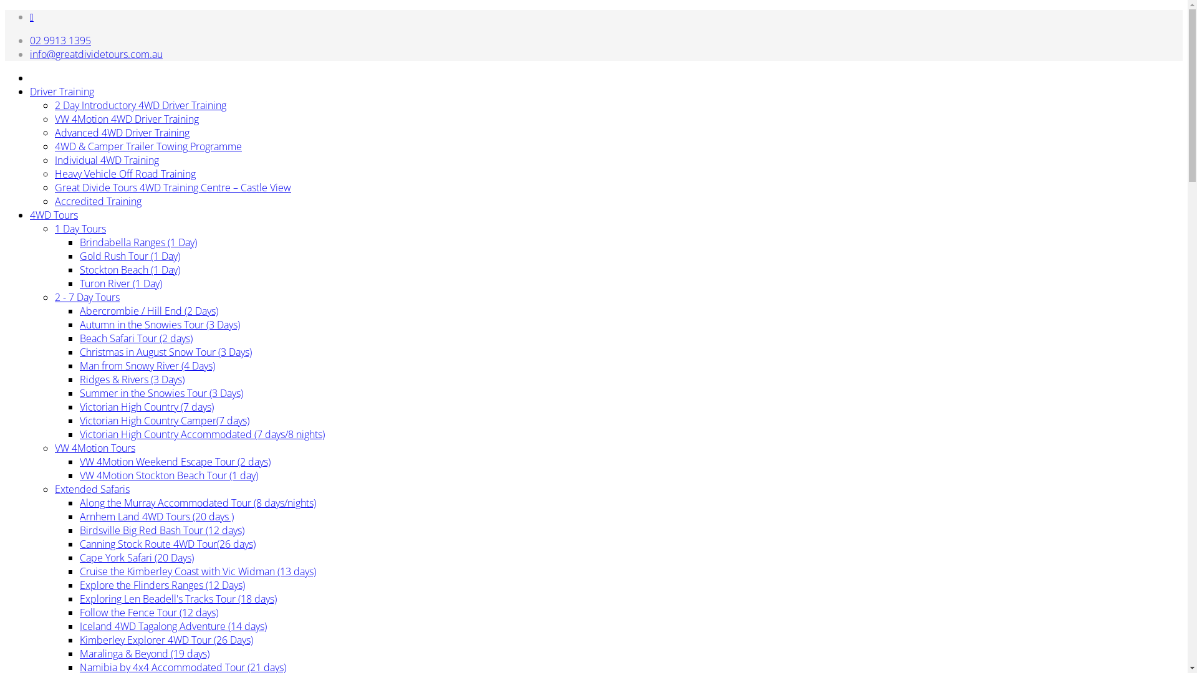 This screenshot has width=1197, height=673. Describe the element at coordinates (80, 229) in the screenshot. I see `1 Day Tours` at that location.